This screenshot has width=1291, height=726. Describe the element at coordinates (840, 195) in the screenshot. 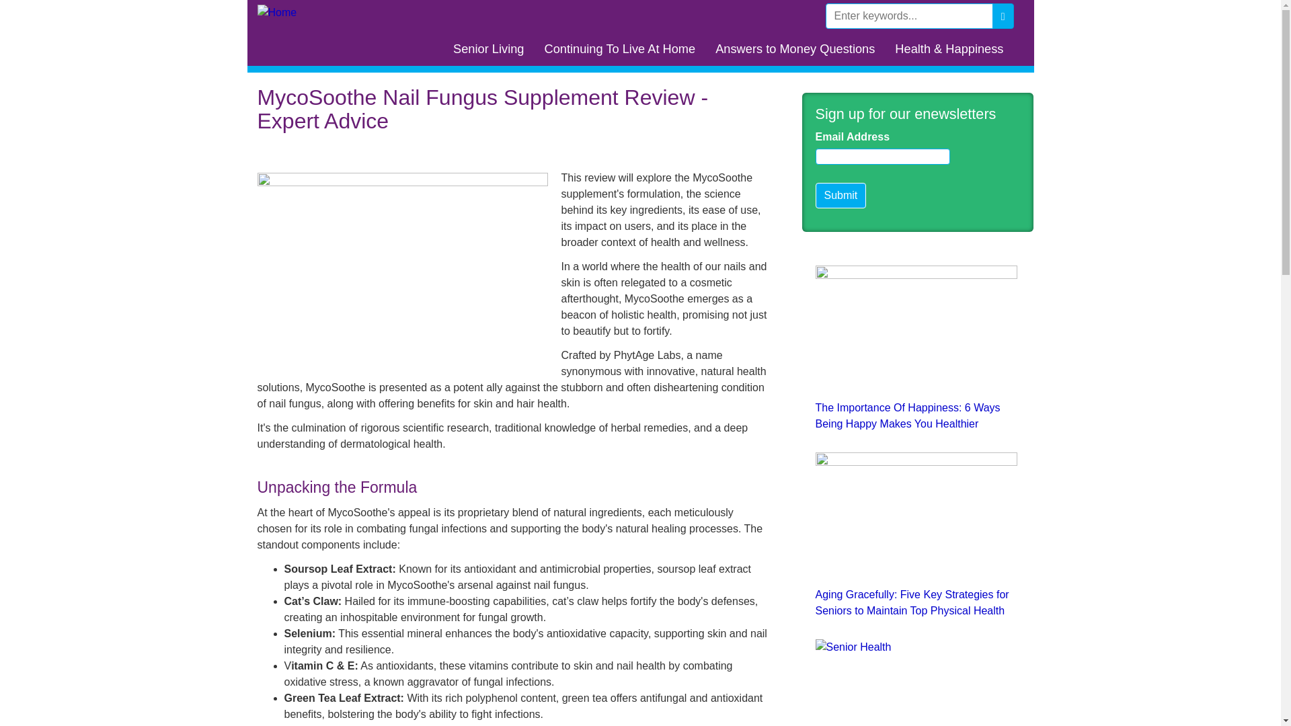

I see `Submit` at that location.